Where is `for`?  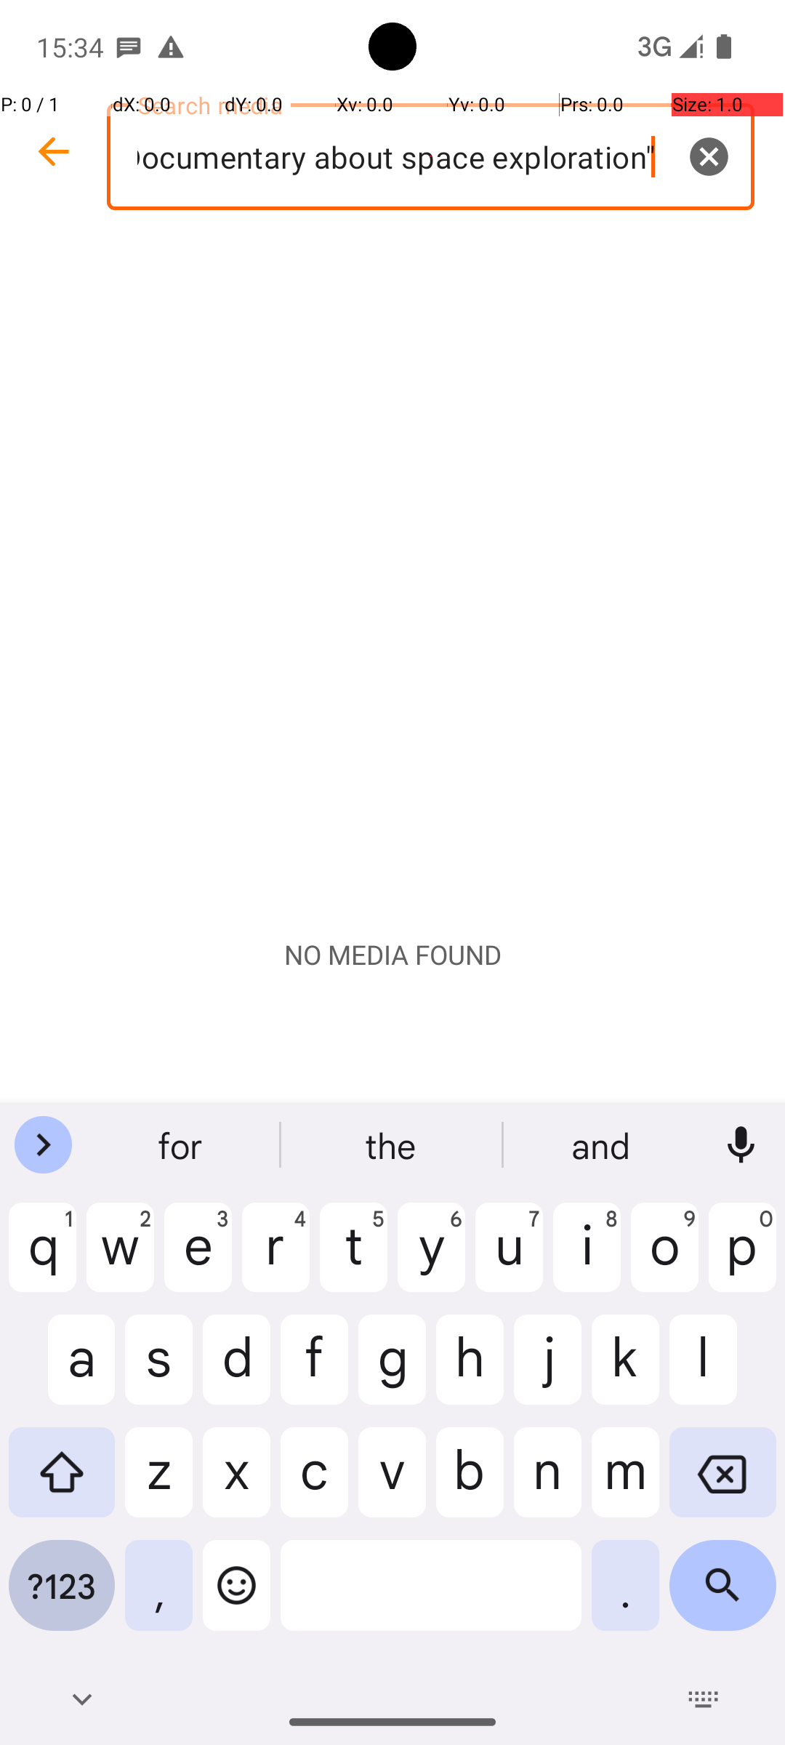
for is located at coordinates (182, 1145).